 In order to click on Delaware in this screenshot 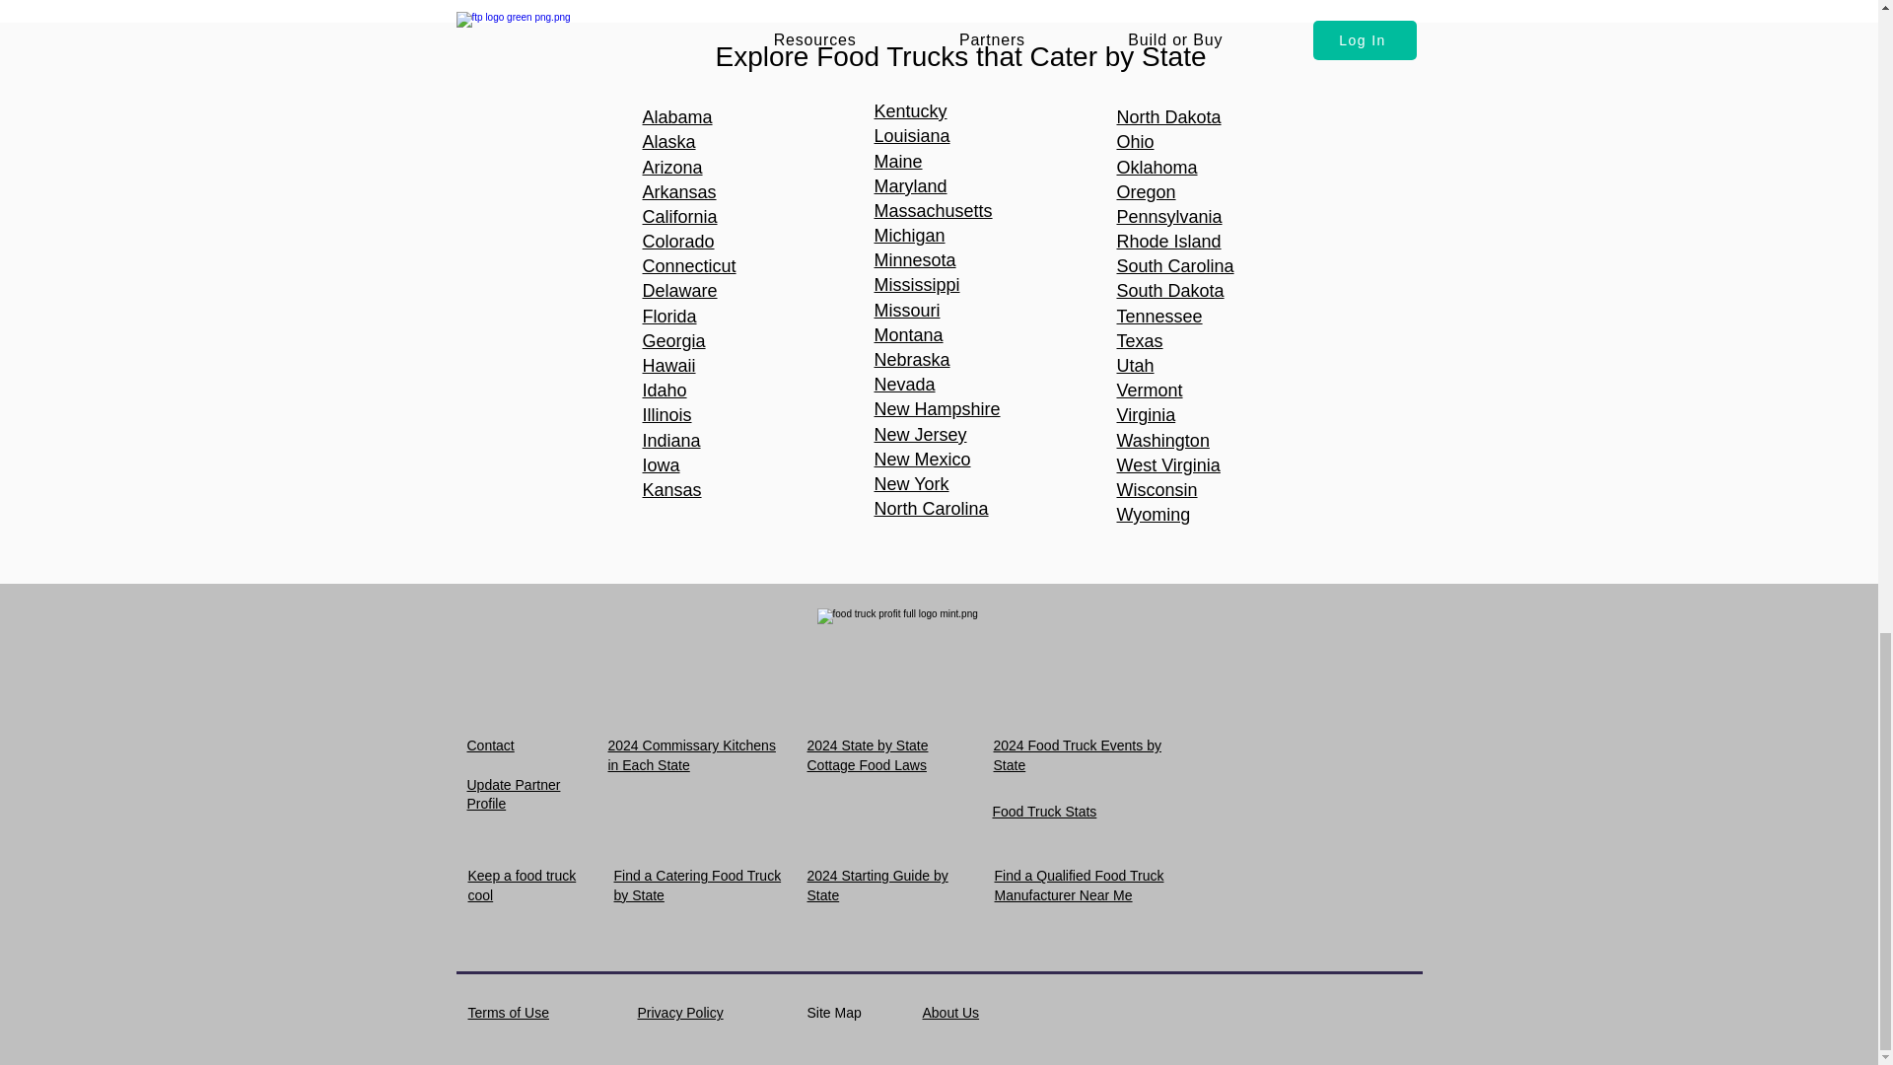, I will do `click(680, 290)`.